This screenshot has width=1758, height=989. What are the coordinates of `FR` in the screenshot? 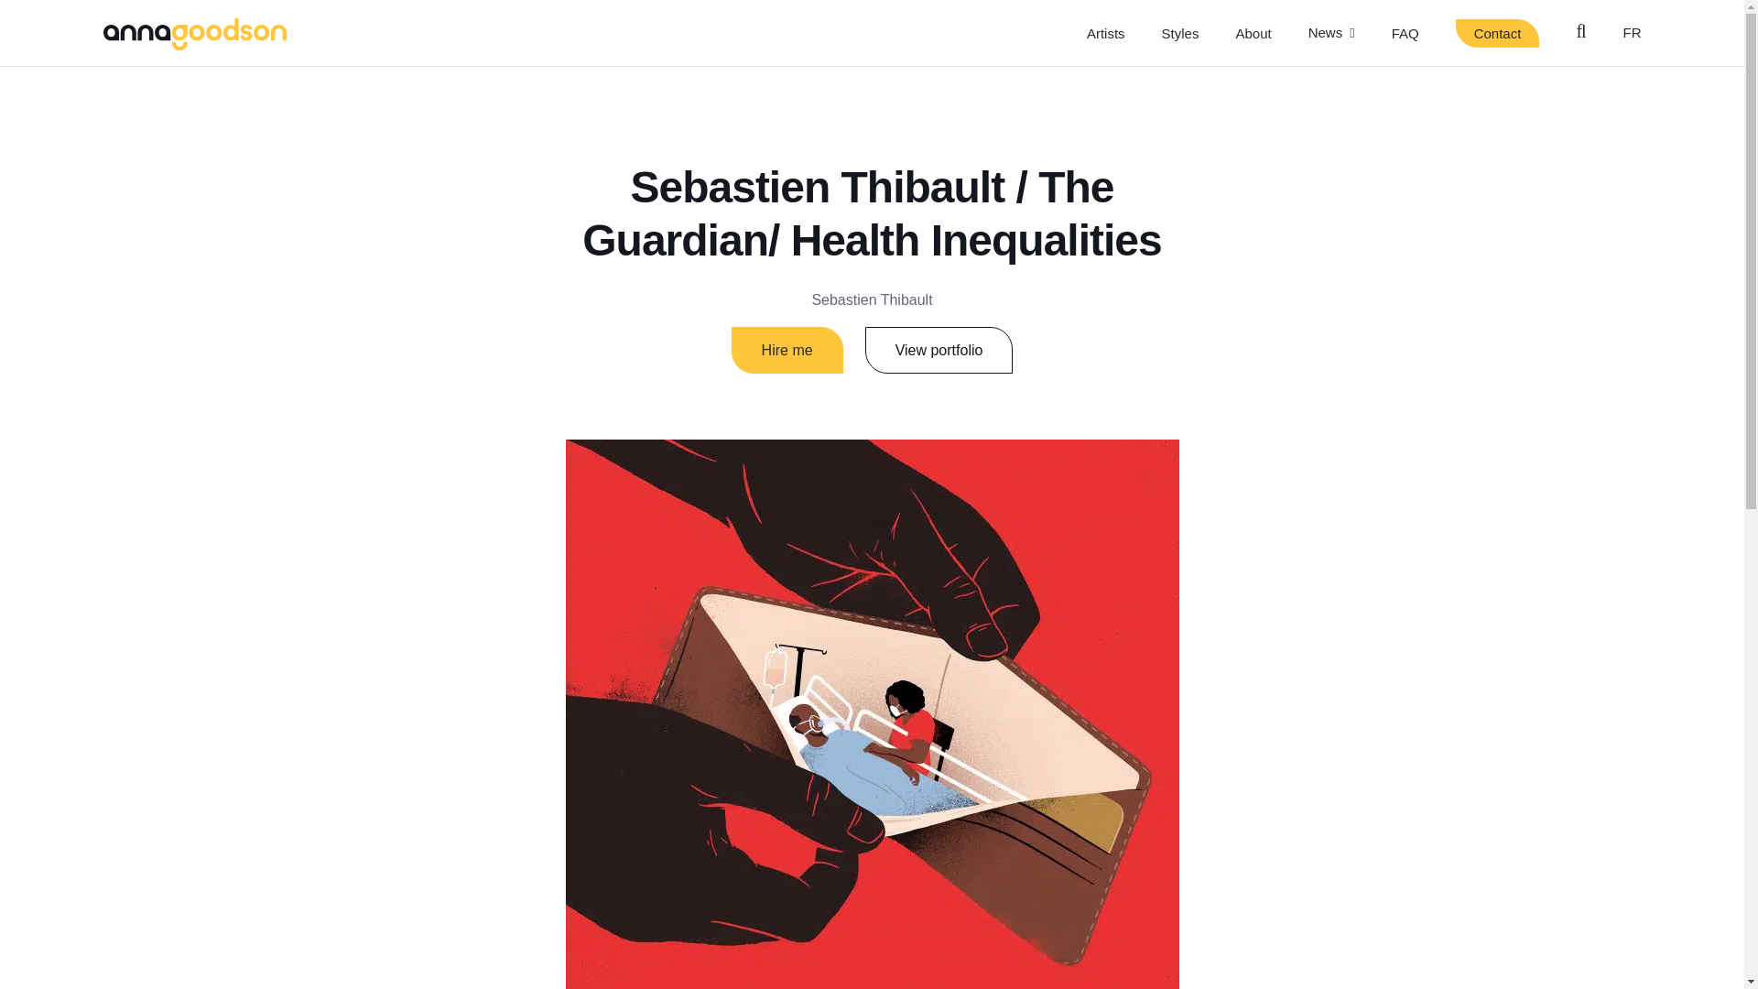 It's located at (1632, 33).